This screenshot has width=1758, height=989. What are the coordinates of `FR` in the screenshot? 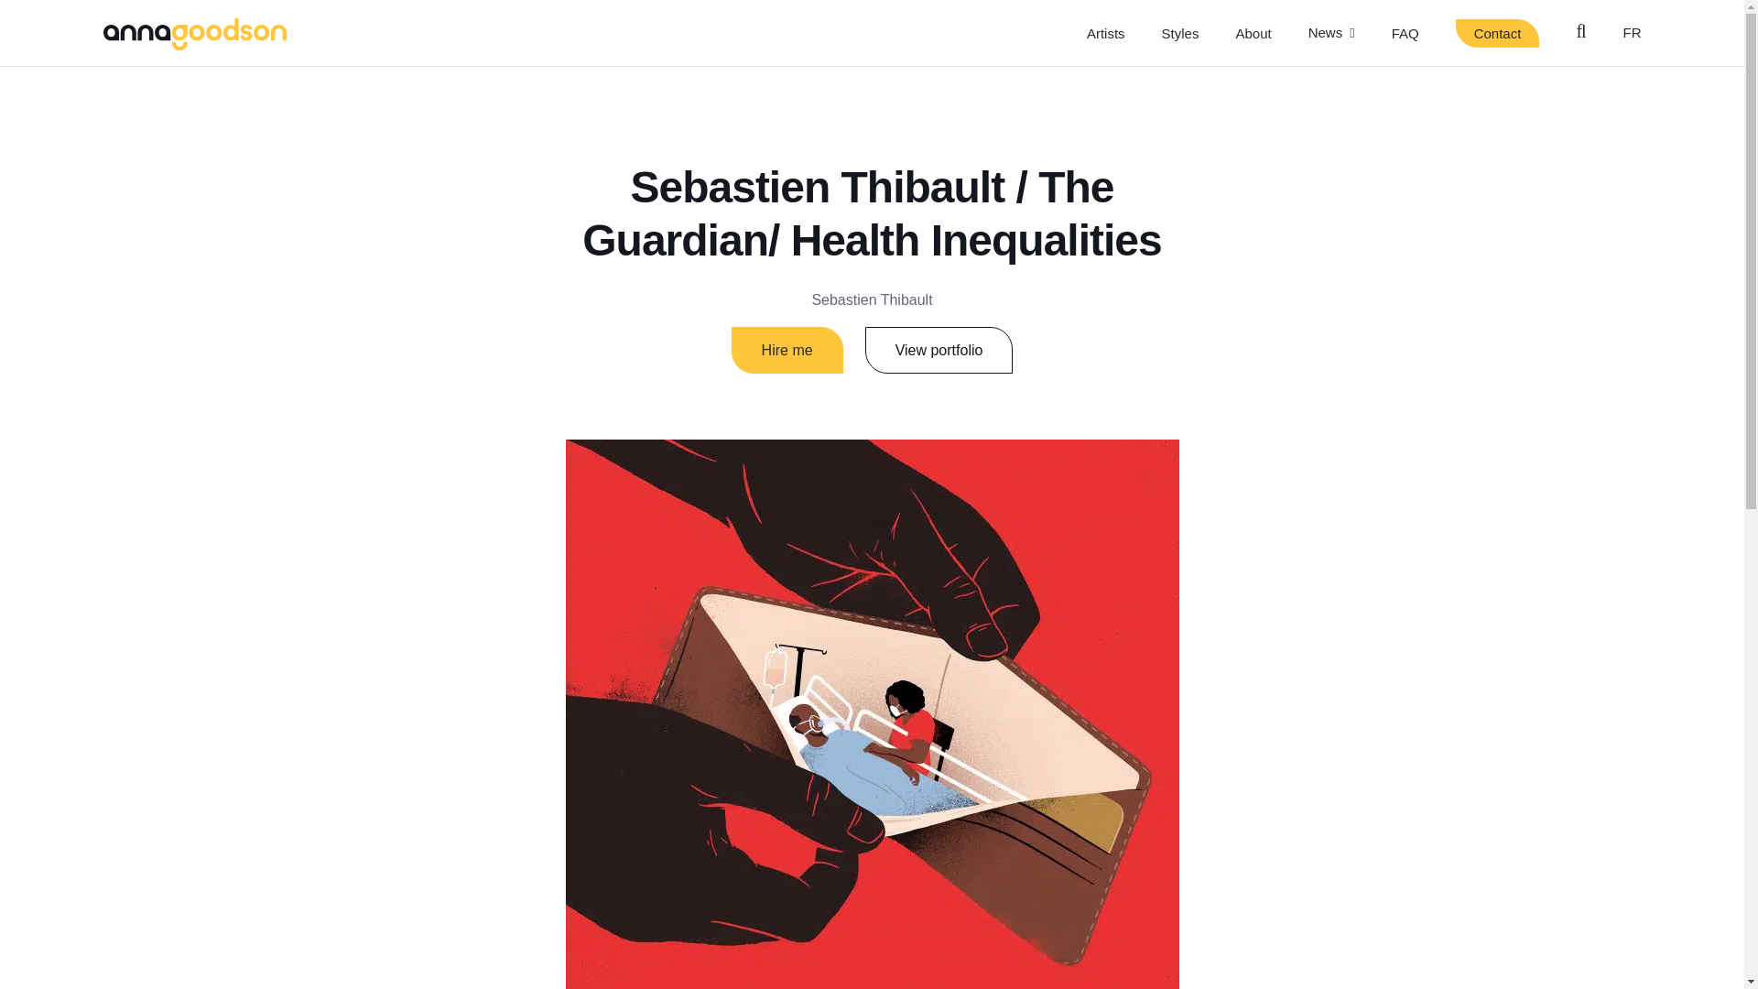 It's located at (1632, 33).